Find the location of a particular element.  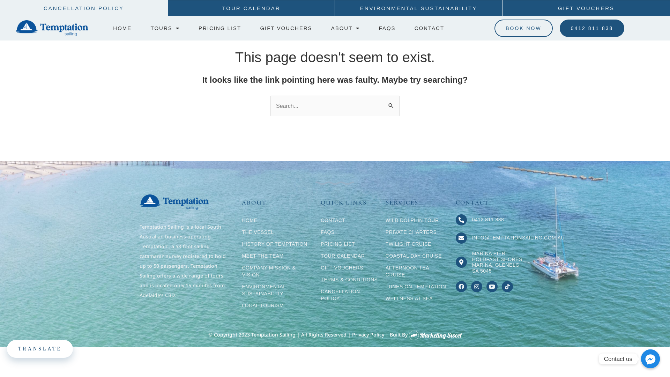

COMPANY MISSION & VISION is located at coordinates (278, 271).